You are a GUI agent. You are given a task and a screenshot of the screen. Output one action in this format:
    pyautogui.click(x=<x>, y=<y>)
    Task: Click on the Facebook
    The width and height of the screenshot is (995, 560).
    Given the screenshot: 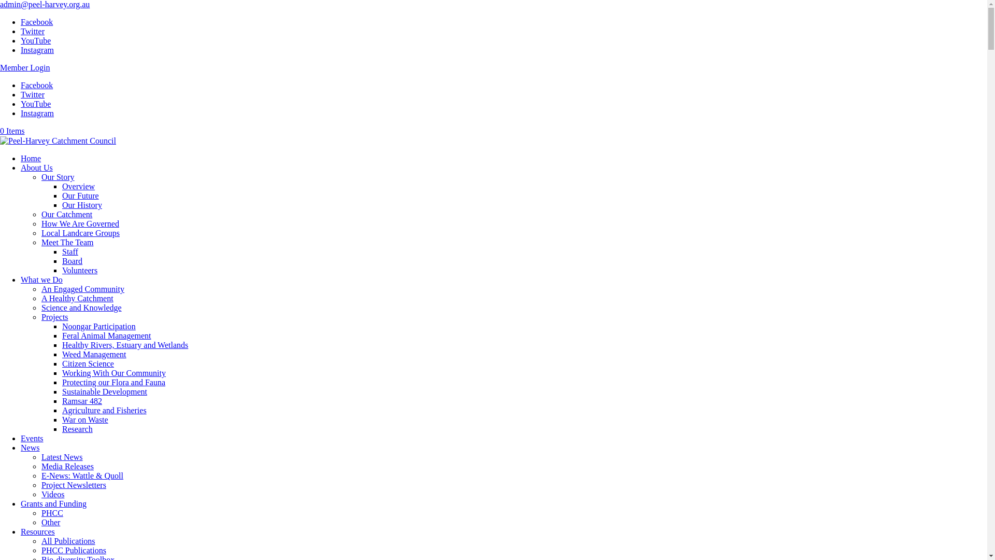 What is the action you would take?
    pyautogui.click(x=37, y=85)
    